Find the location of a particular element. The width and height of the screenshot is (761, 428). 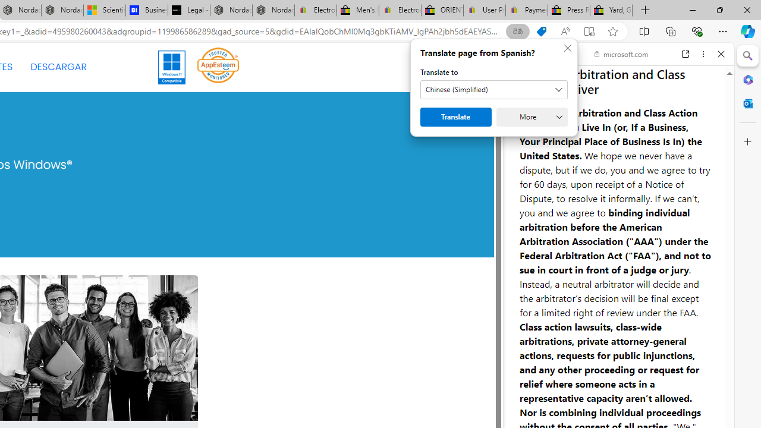

More is located at coordinates (532, 117).